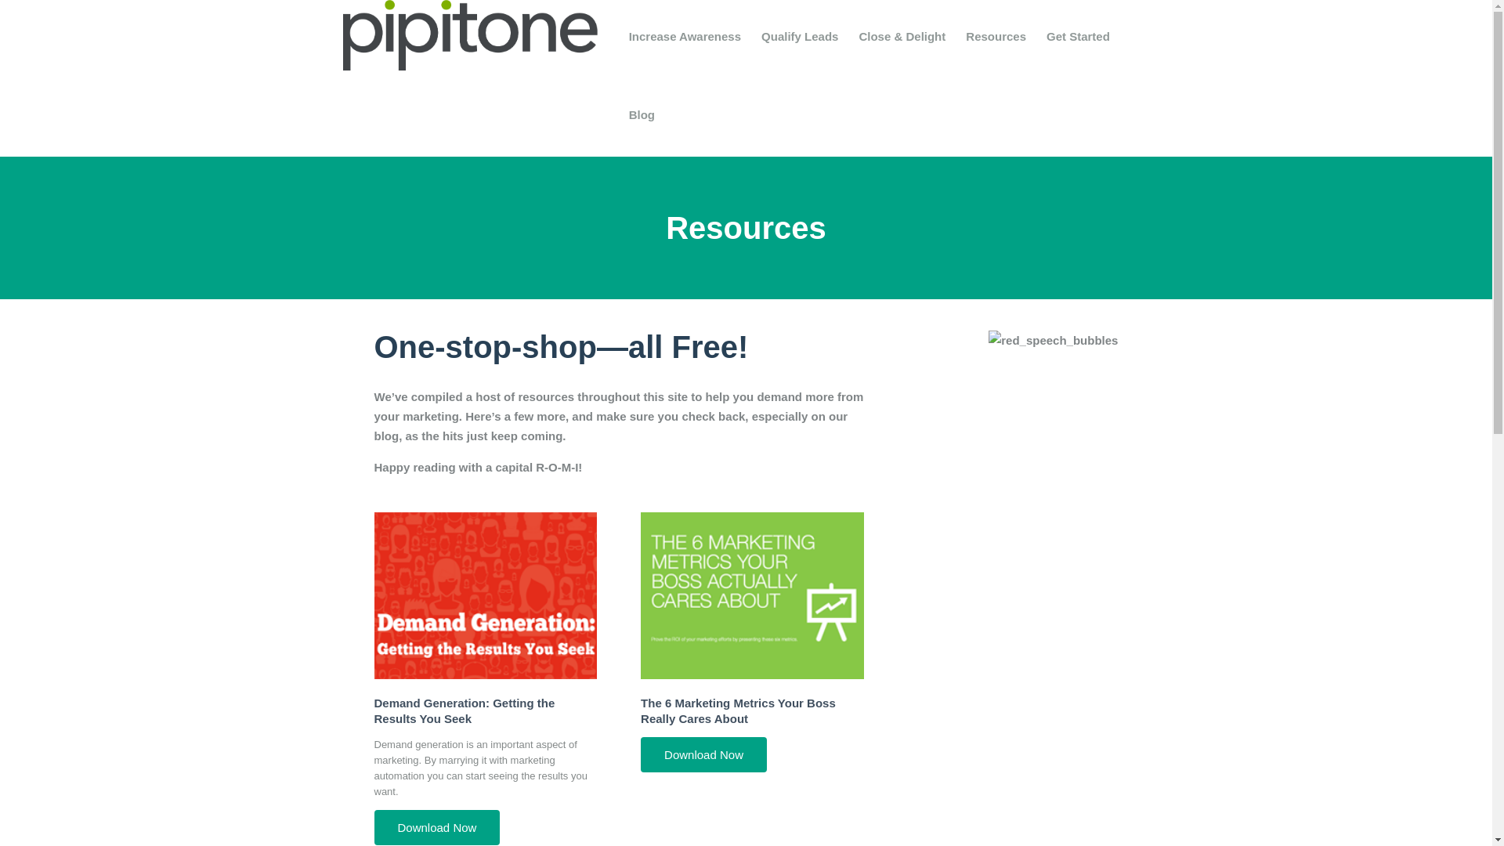 Image resolution: width=1504 pixels, height=846 pixels. Describe the element at coordinates (437, 827) in the screenshot. I see `Download Now` at that location.